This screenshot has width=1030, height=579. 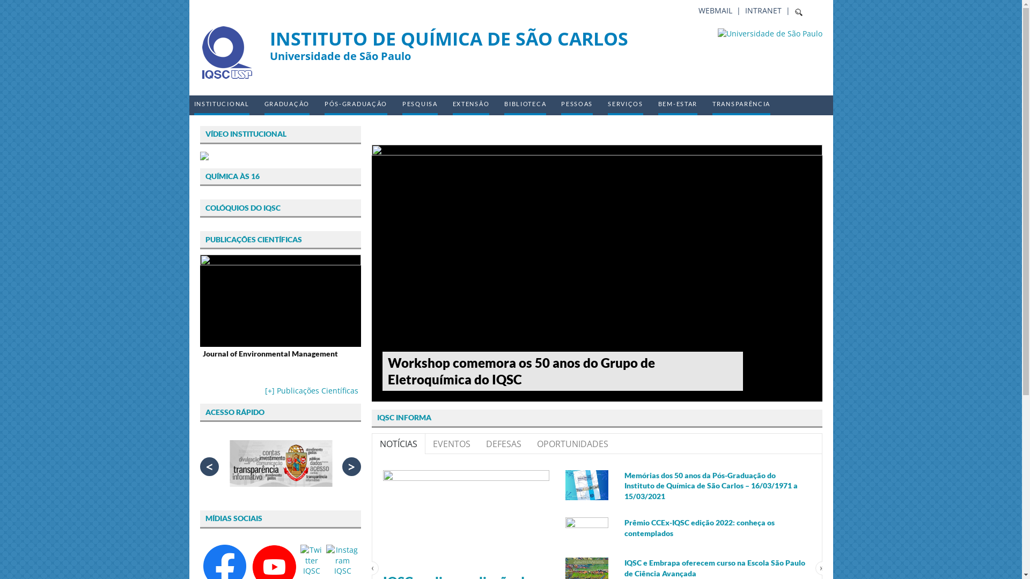 I want to click on <, so click(x=209, y=466).